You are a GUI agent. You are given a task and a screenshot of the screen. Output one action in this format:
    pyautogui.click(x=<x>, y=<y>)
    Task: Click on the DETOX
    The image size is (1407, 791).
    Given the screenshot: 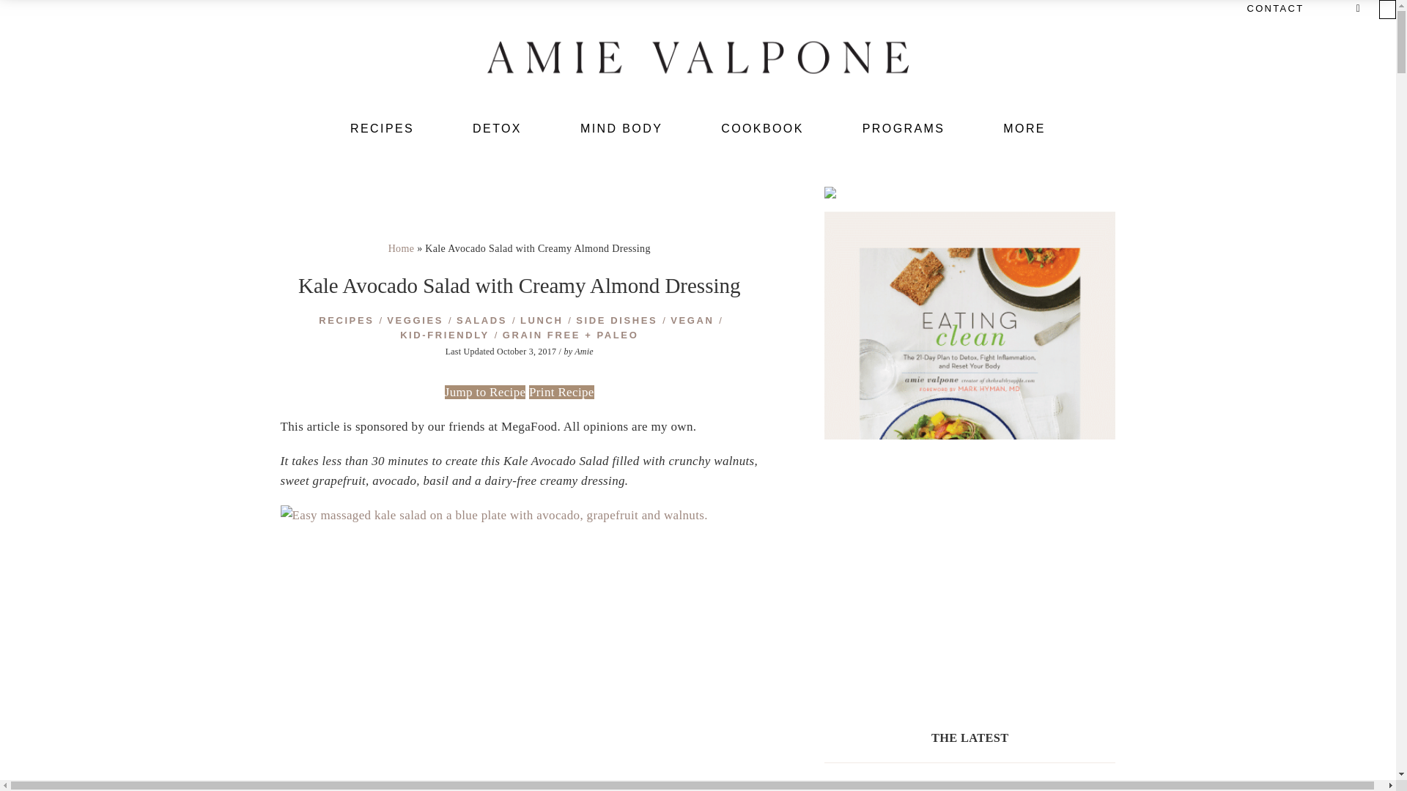 What is the action you would take?
    pyautogui.click(x=497, y=129)
    